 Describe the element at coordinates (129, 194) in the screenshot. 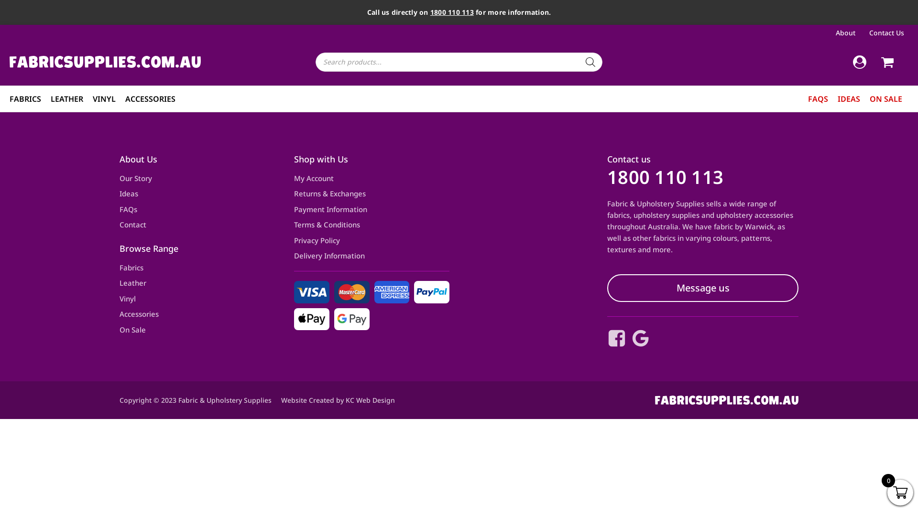

I see `Ideas` at that location.